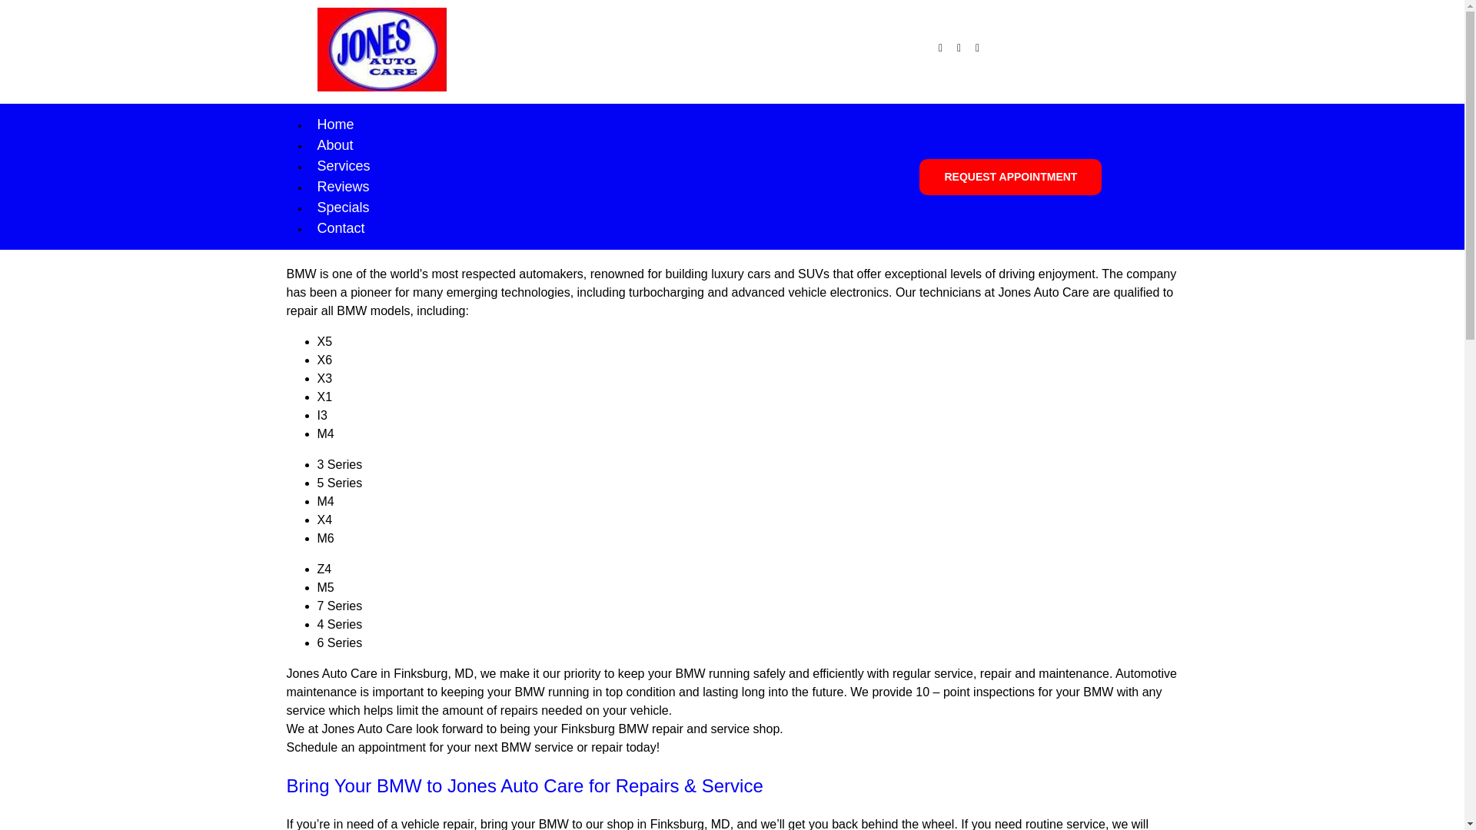  What do you see at coordinates (343, 207) in the screenshot?
I see `Specials` at bounding box center [343, 207].